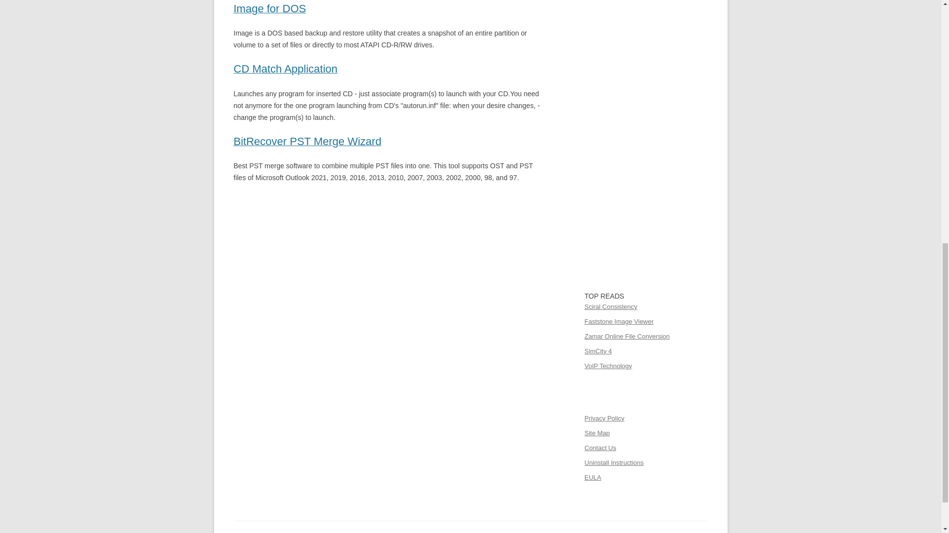  I want to click on VoIP Technology, so click(608, 366).